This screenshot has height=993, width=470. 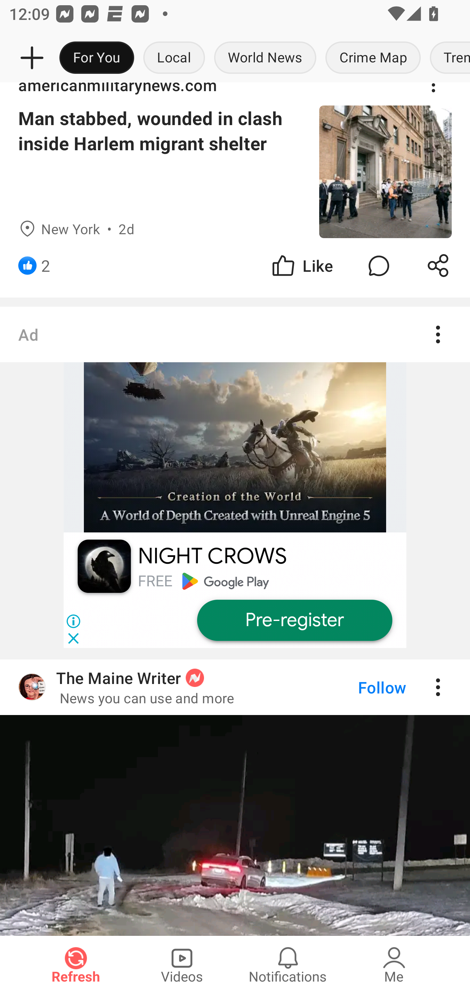 What do you see at coordinates (394, 964) in the screenshot?
I see `Me` at bounding box center [394, 964].